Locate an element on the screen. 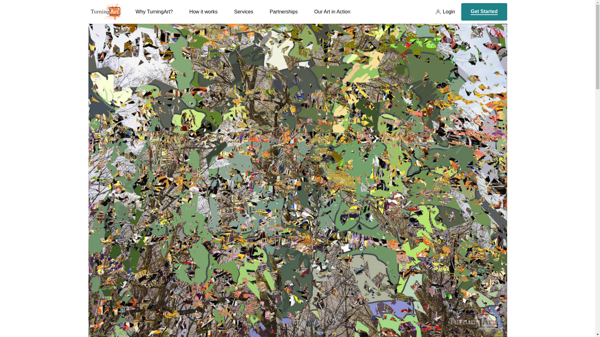 The image size is (600, 337). Get Started is located at coordinates (484, 12).